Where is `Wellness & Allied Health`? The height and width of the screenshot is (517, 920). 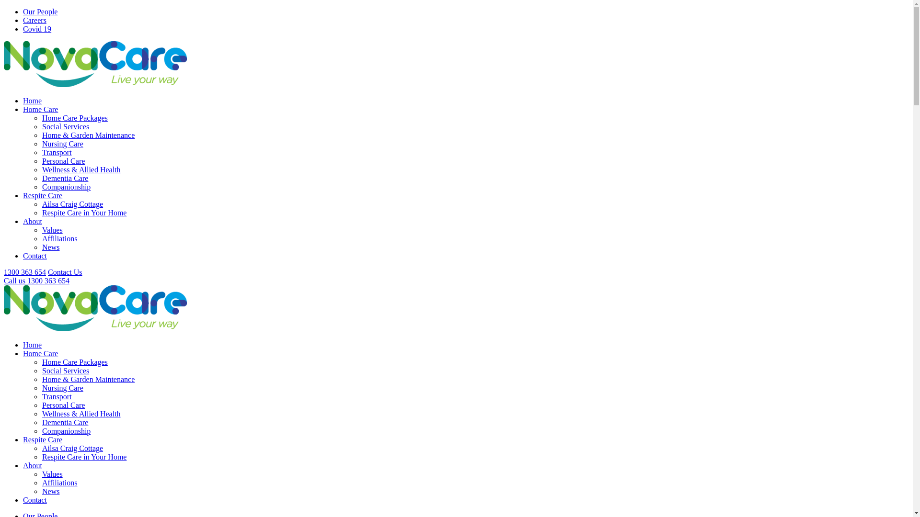 Wellness & Allied Health is located at coordinates (81, 414).